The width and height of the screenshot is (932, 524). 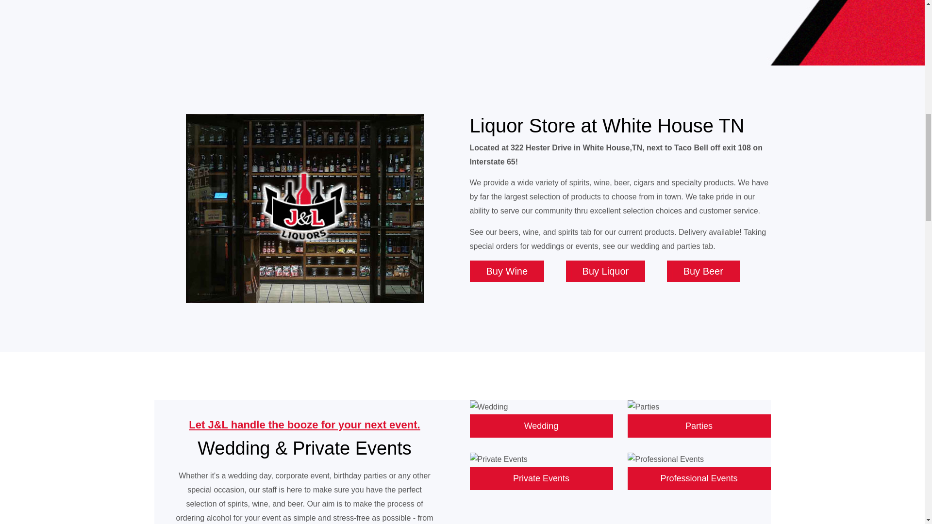 What do you see at coordinates (606, 271) in the screenshot?
I see `Buy Liquor` at bounding box center [606, 271].